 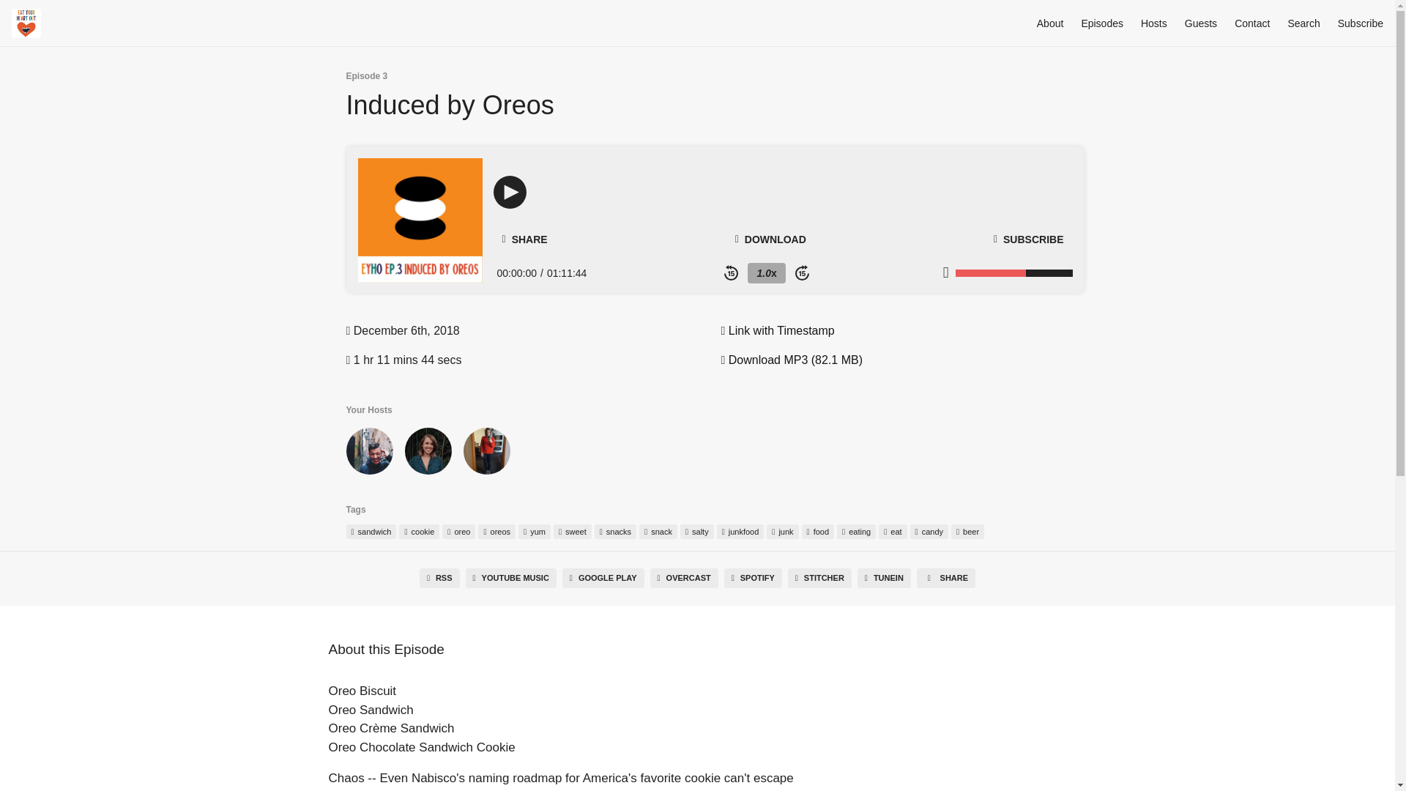 What do you see at coordinates (697, 532) in the screenshot?
I see `salty` at bounding box center [697, 532].